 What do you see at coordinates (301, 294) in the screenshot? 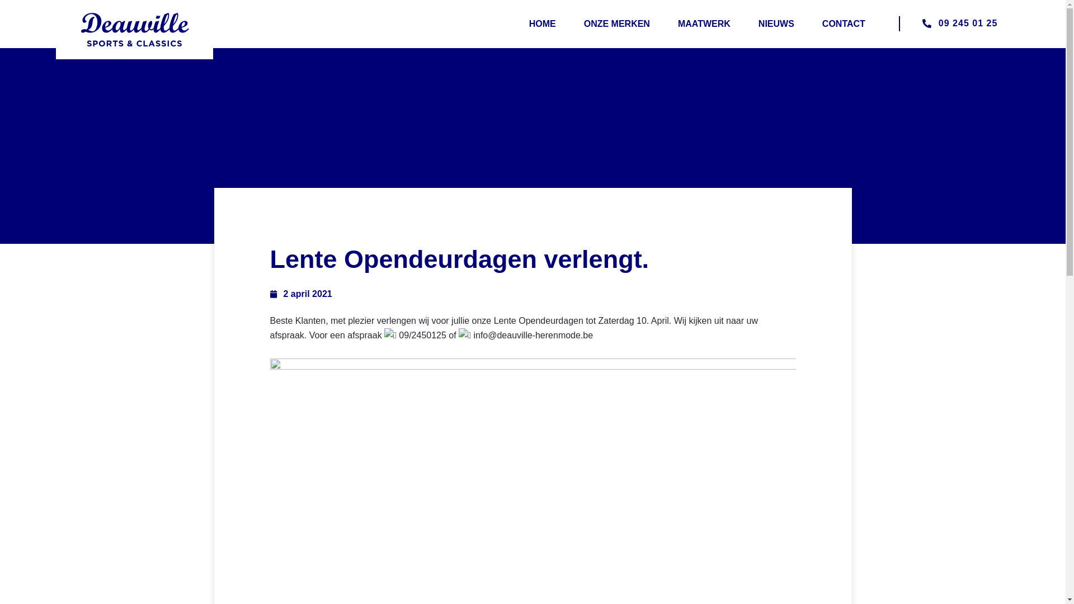
I see `2 april 2021` at bounding box center [301, 294].